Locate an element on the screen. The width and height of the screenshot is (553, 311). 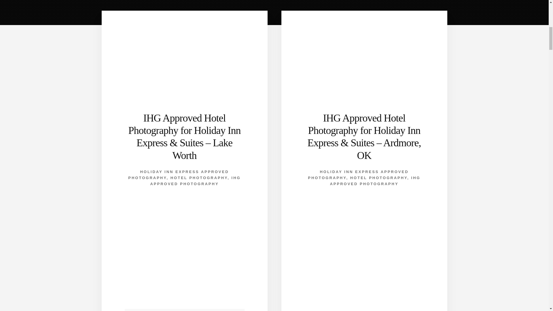
HOLIDAY INN EXPRESS APPROVED PHOTOGRAPHY is located at coordinates (179, 175).